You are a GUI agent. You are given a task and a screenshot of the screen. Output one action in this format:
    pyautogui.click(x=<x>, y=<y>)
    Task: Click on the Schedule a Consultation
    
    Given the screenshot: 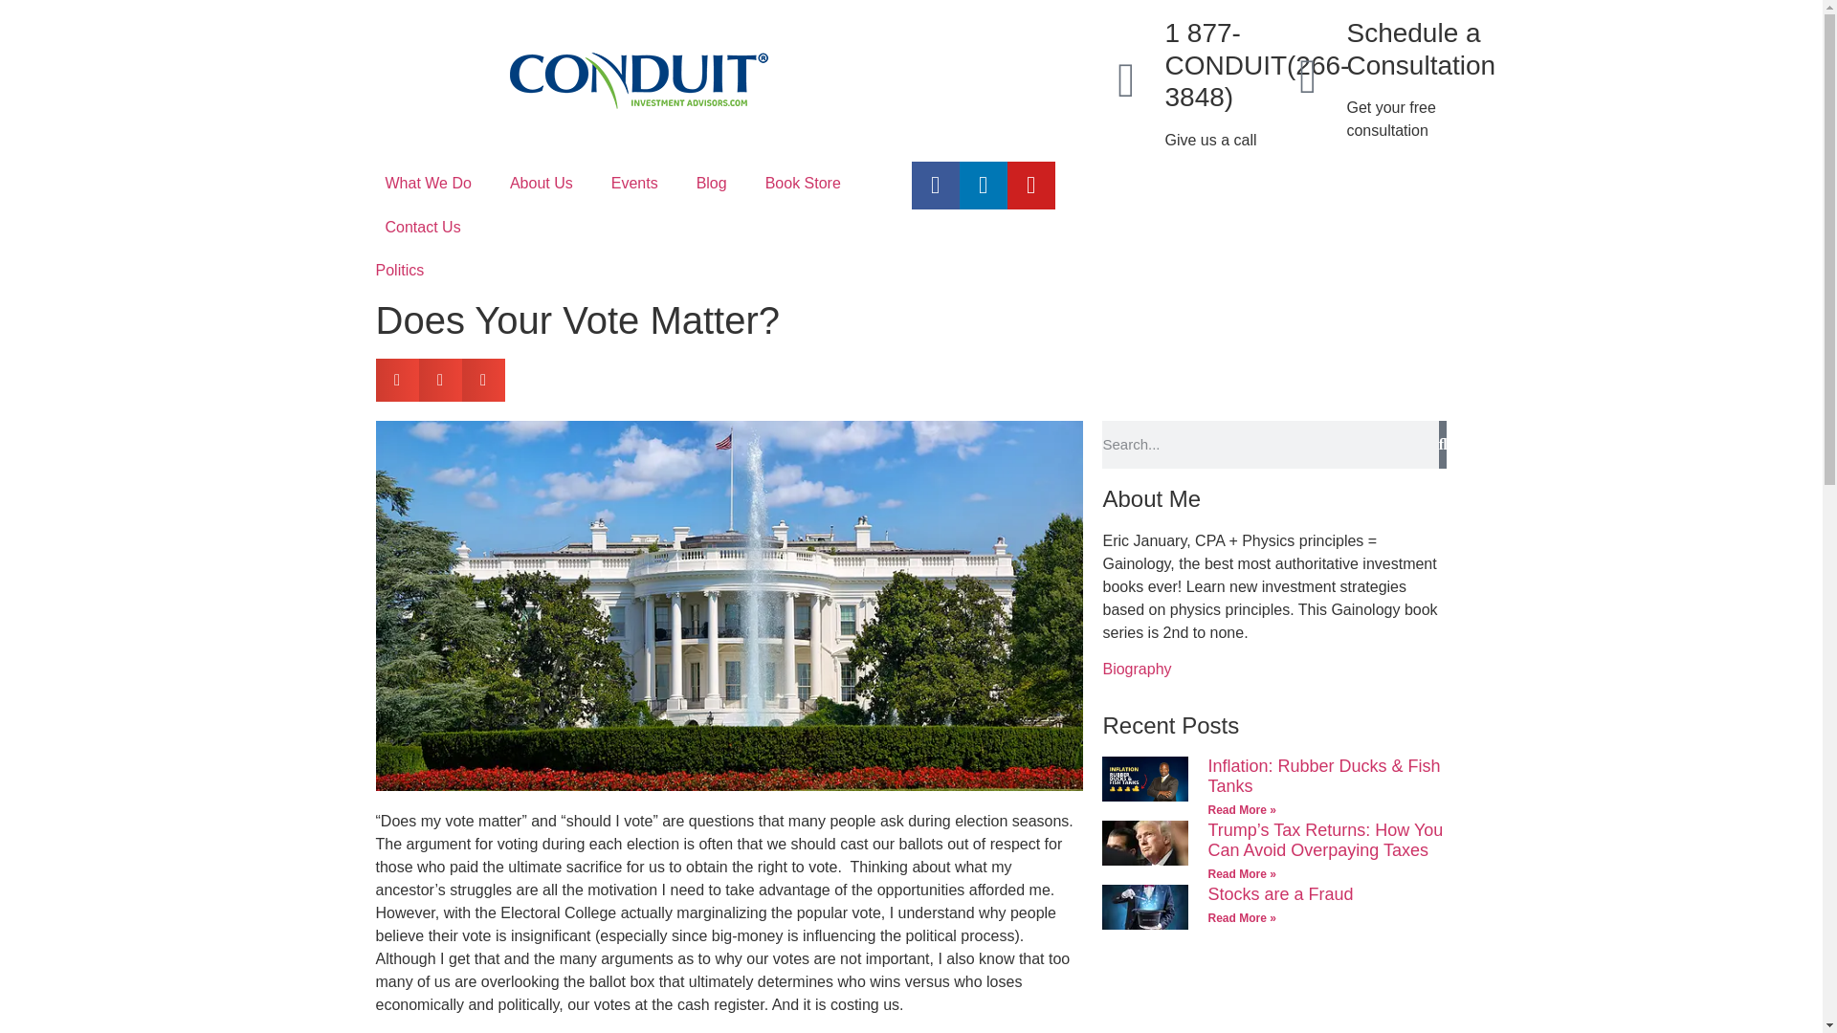 What is the action you would take?
    pyautogui.click(x=1420, y=50)
    